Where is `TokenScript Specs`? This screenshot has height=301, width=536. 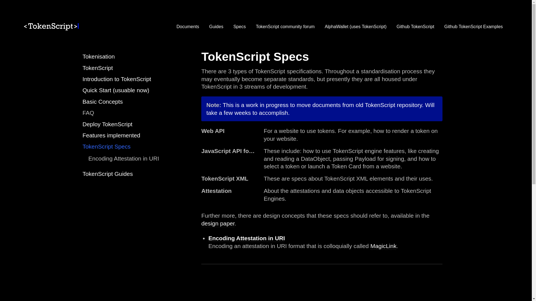 TokenScript Specs is located at coordinates (107, 146).